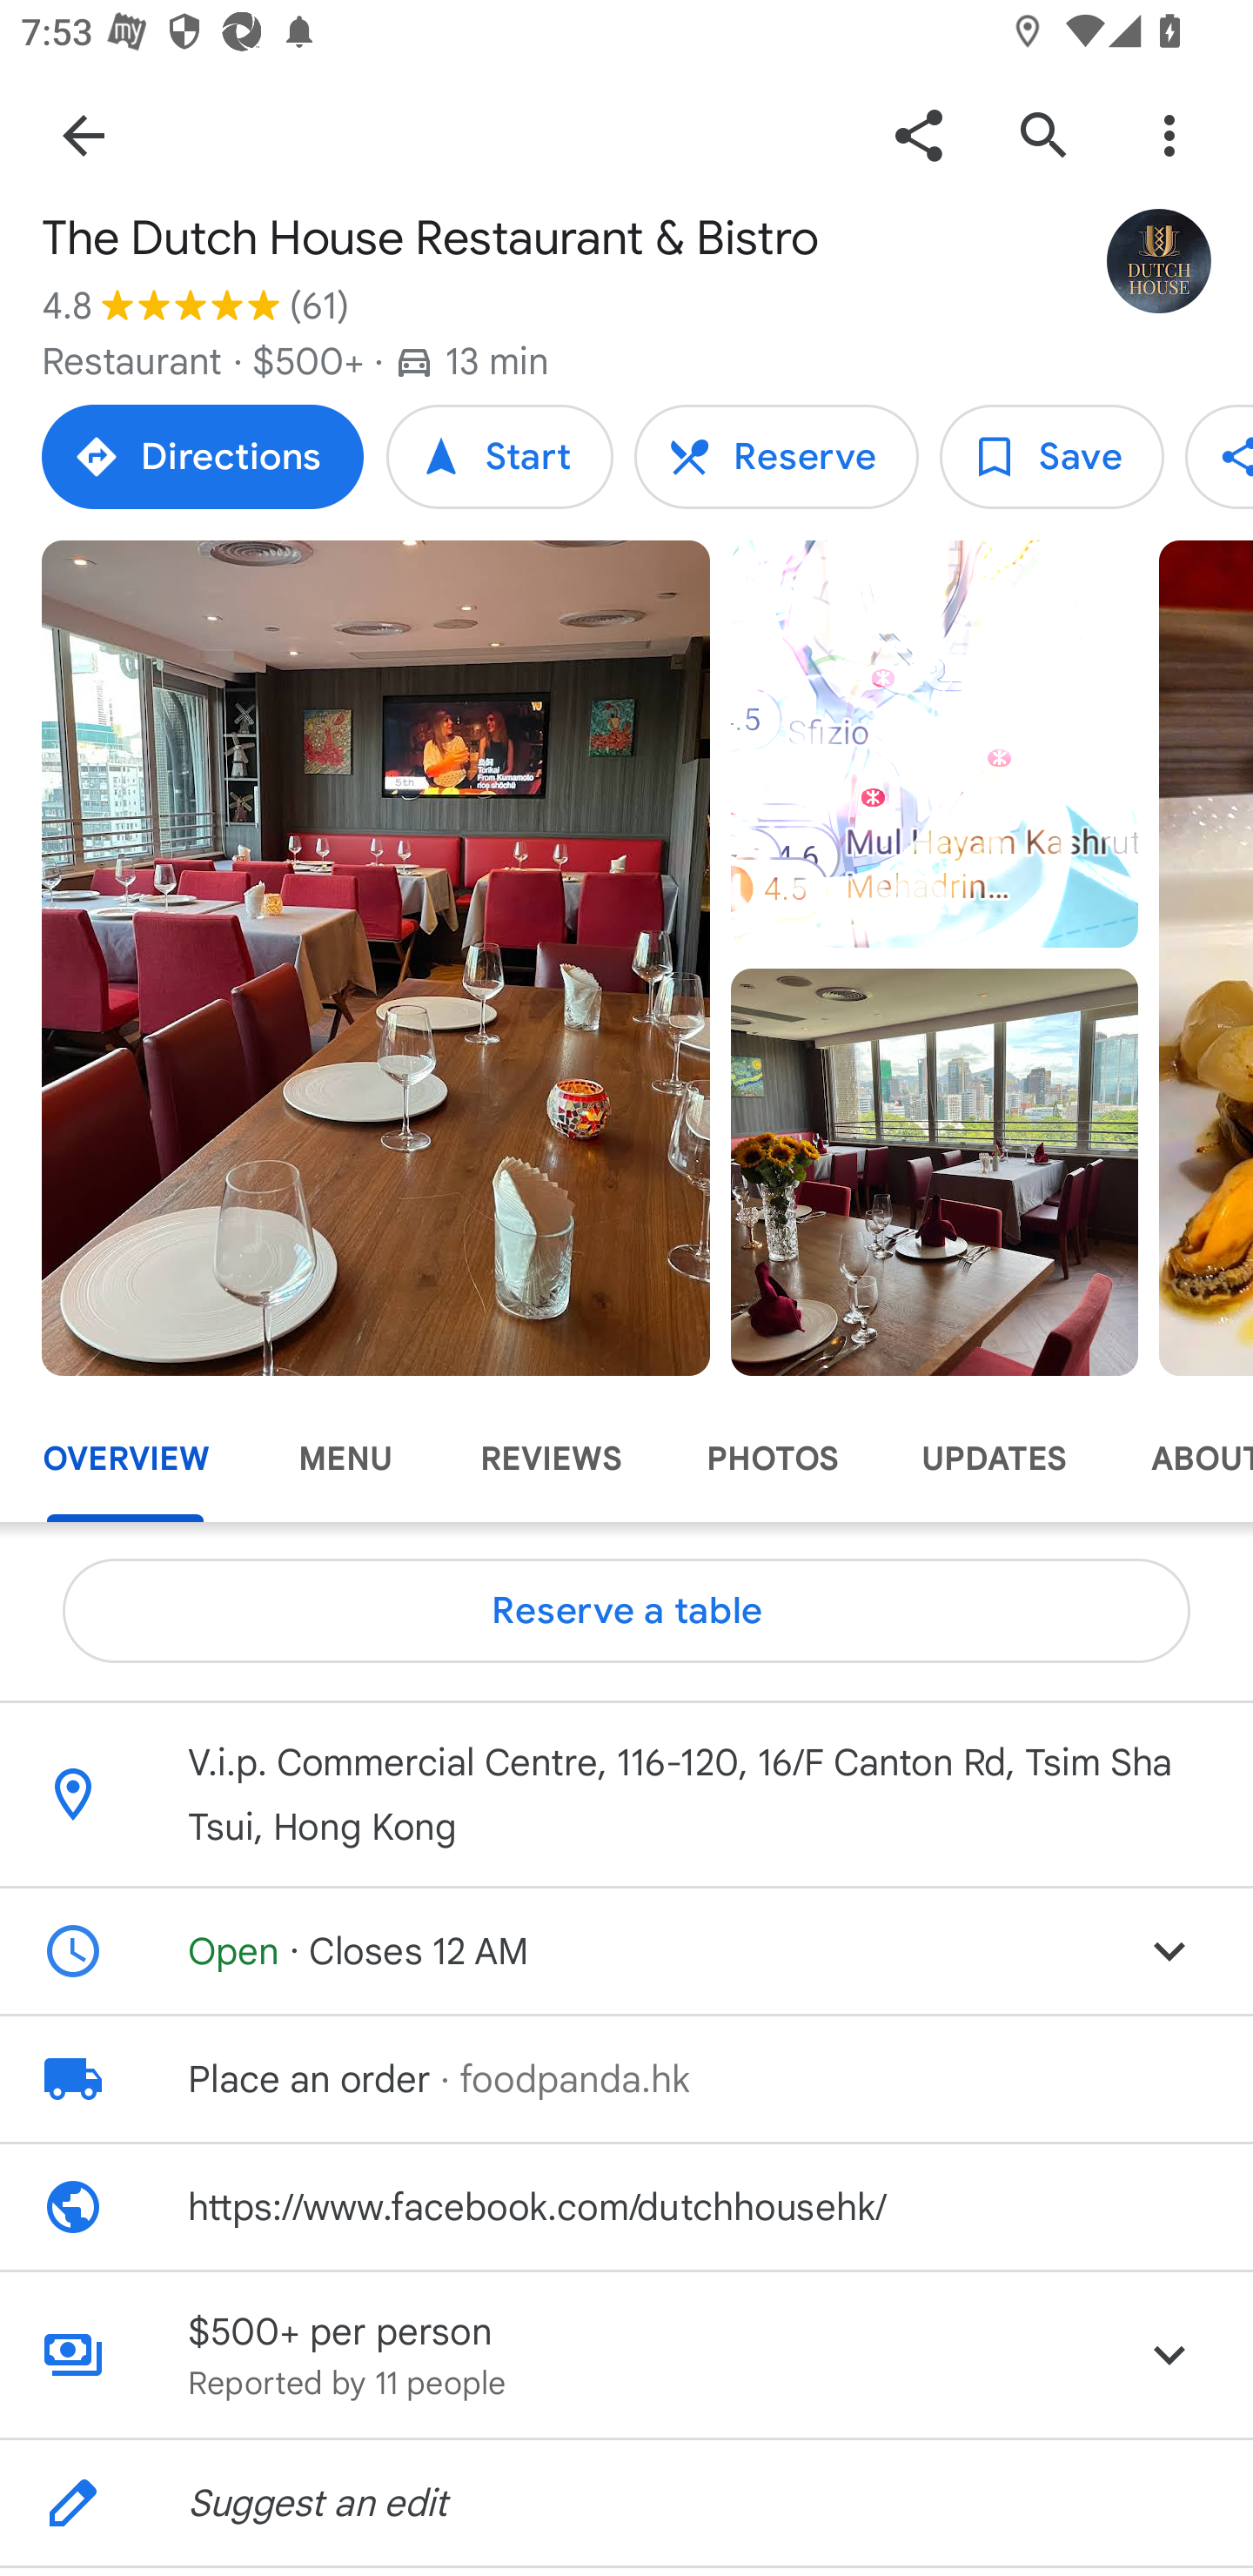 The width and height of the screenshot is (1253, 2576). Describe the element at coordinates (776, 456) in the screenshot. I see `Reserve a table Reserve Reserve a table` at that location.